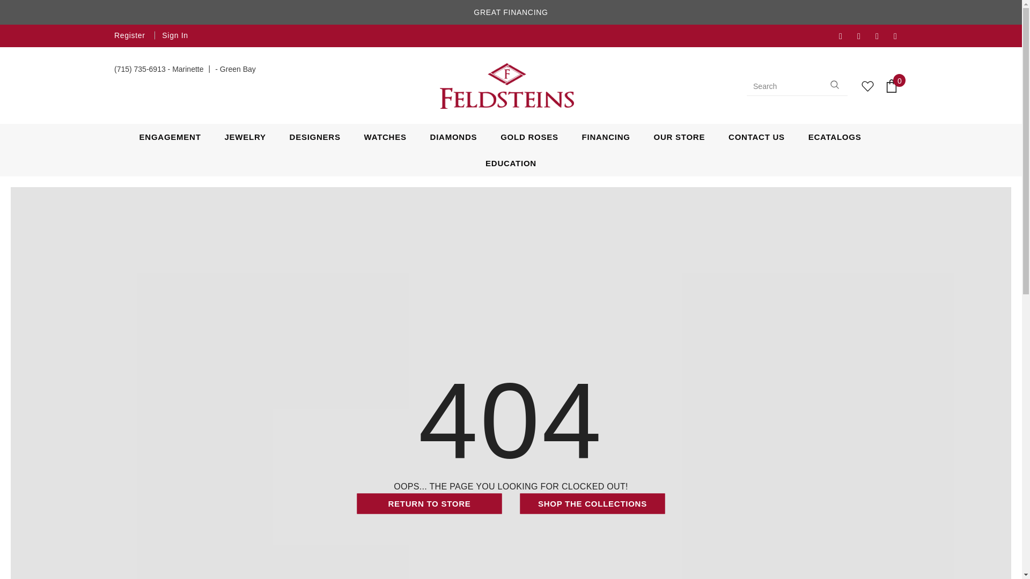 This screenshot has width=1030, height=579. What do you see at coordinates (845, 36) in the screenshot?
I see `Facebook` at bounding box center [845, 36].